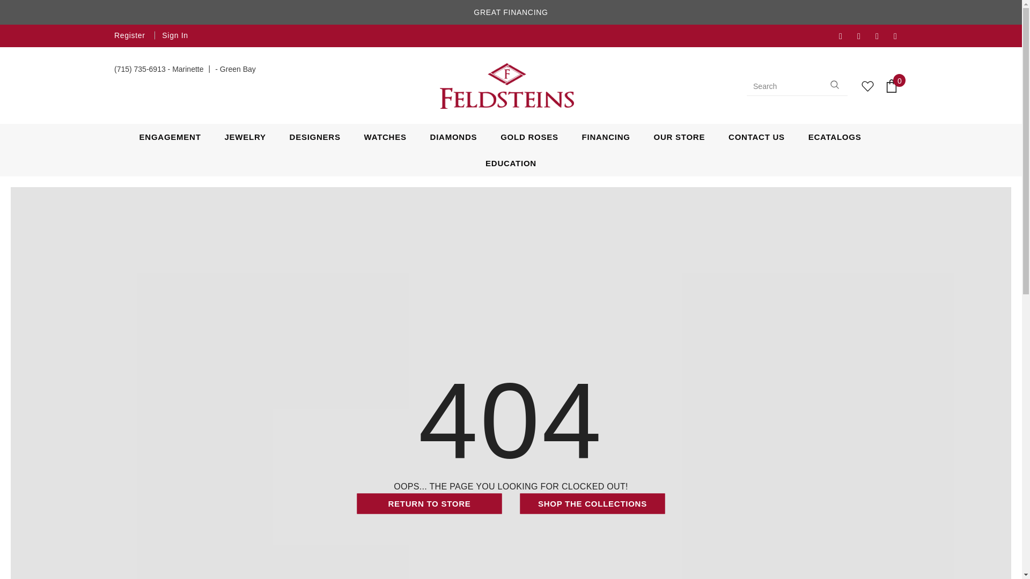 This screenshot has width=1030, height=579. What do you see at coordinates (845, 36) in the screenshot?
I see `Facebook` at bounding box center [845, 36].